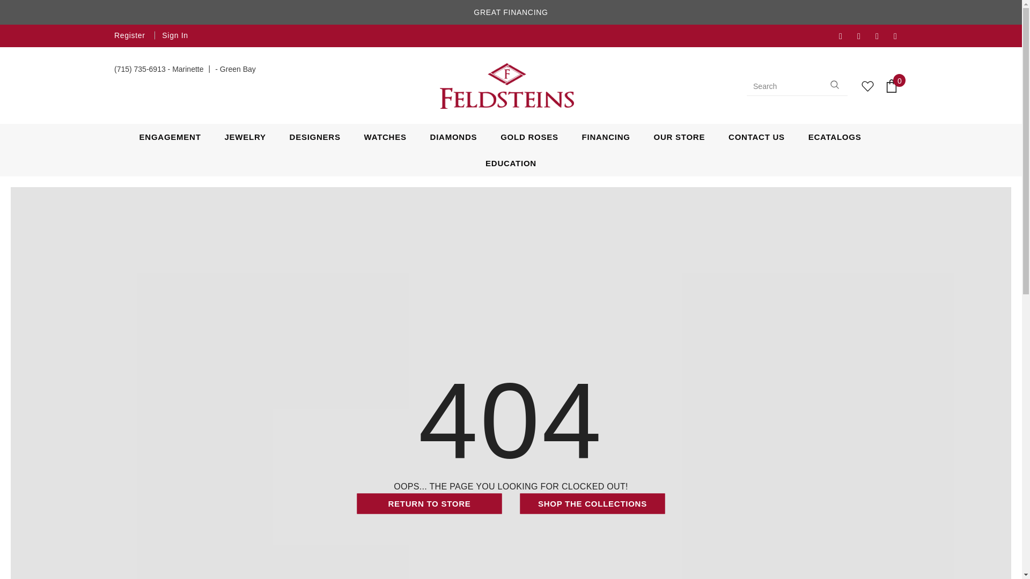 This screenshot has width=1030, height=579. What do you see at coordinates (845, 36) in the screenshot?
I see `Facebook` at bounding box center [845, 36].